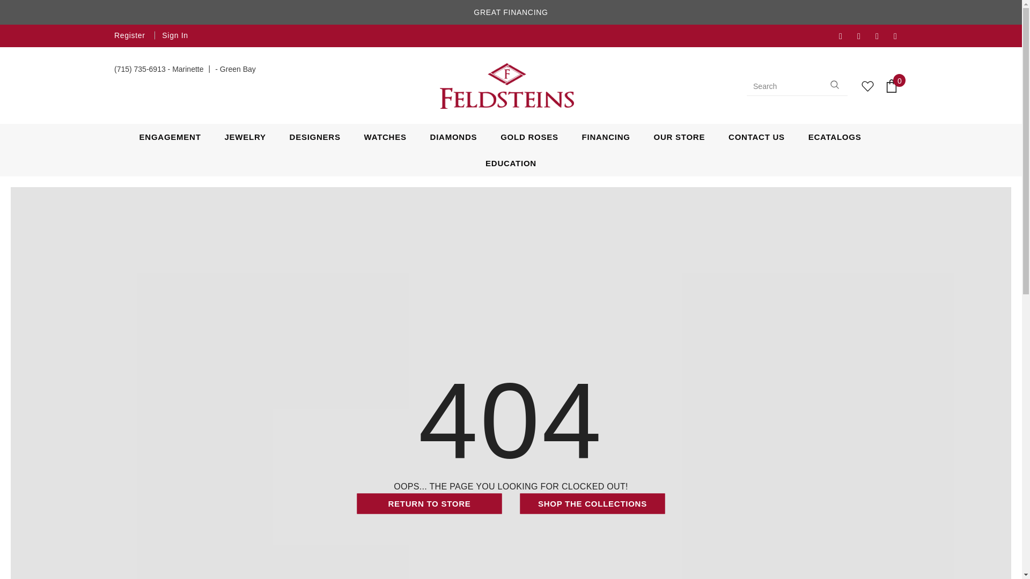 This screenshot has width=1030, height=579. What do you see at coordinates (845, 36) in the screenshot?
I see `Facebook` at bounding box center [845, 36].